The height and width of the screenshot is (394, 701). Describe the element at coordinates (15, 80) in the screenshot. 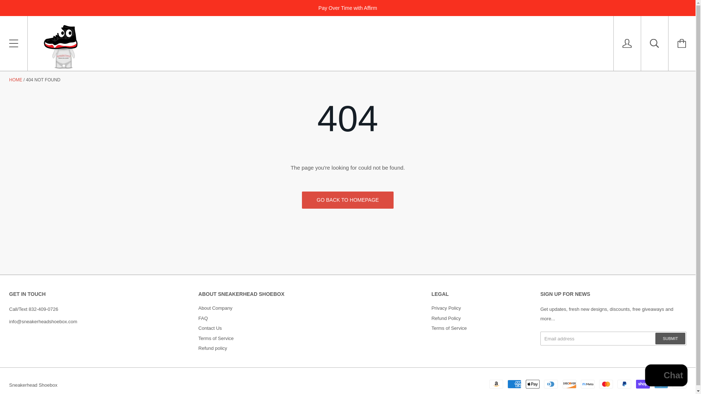

I see `HOME` at that location.